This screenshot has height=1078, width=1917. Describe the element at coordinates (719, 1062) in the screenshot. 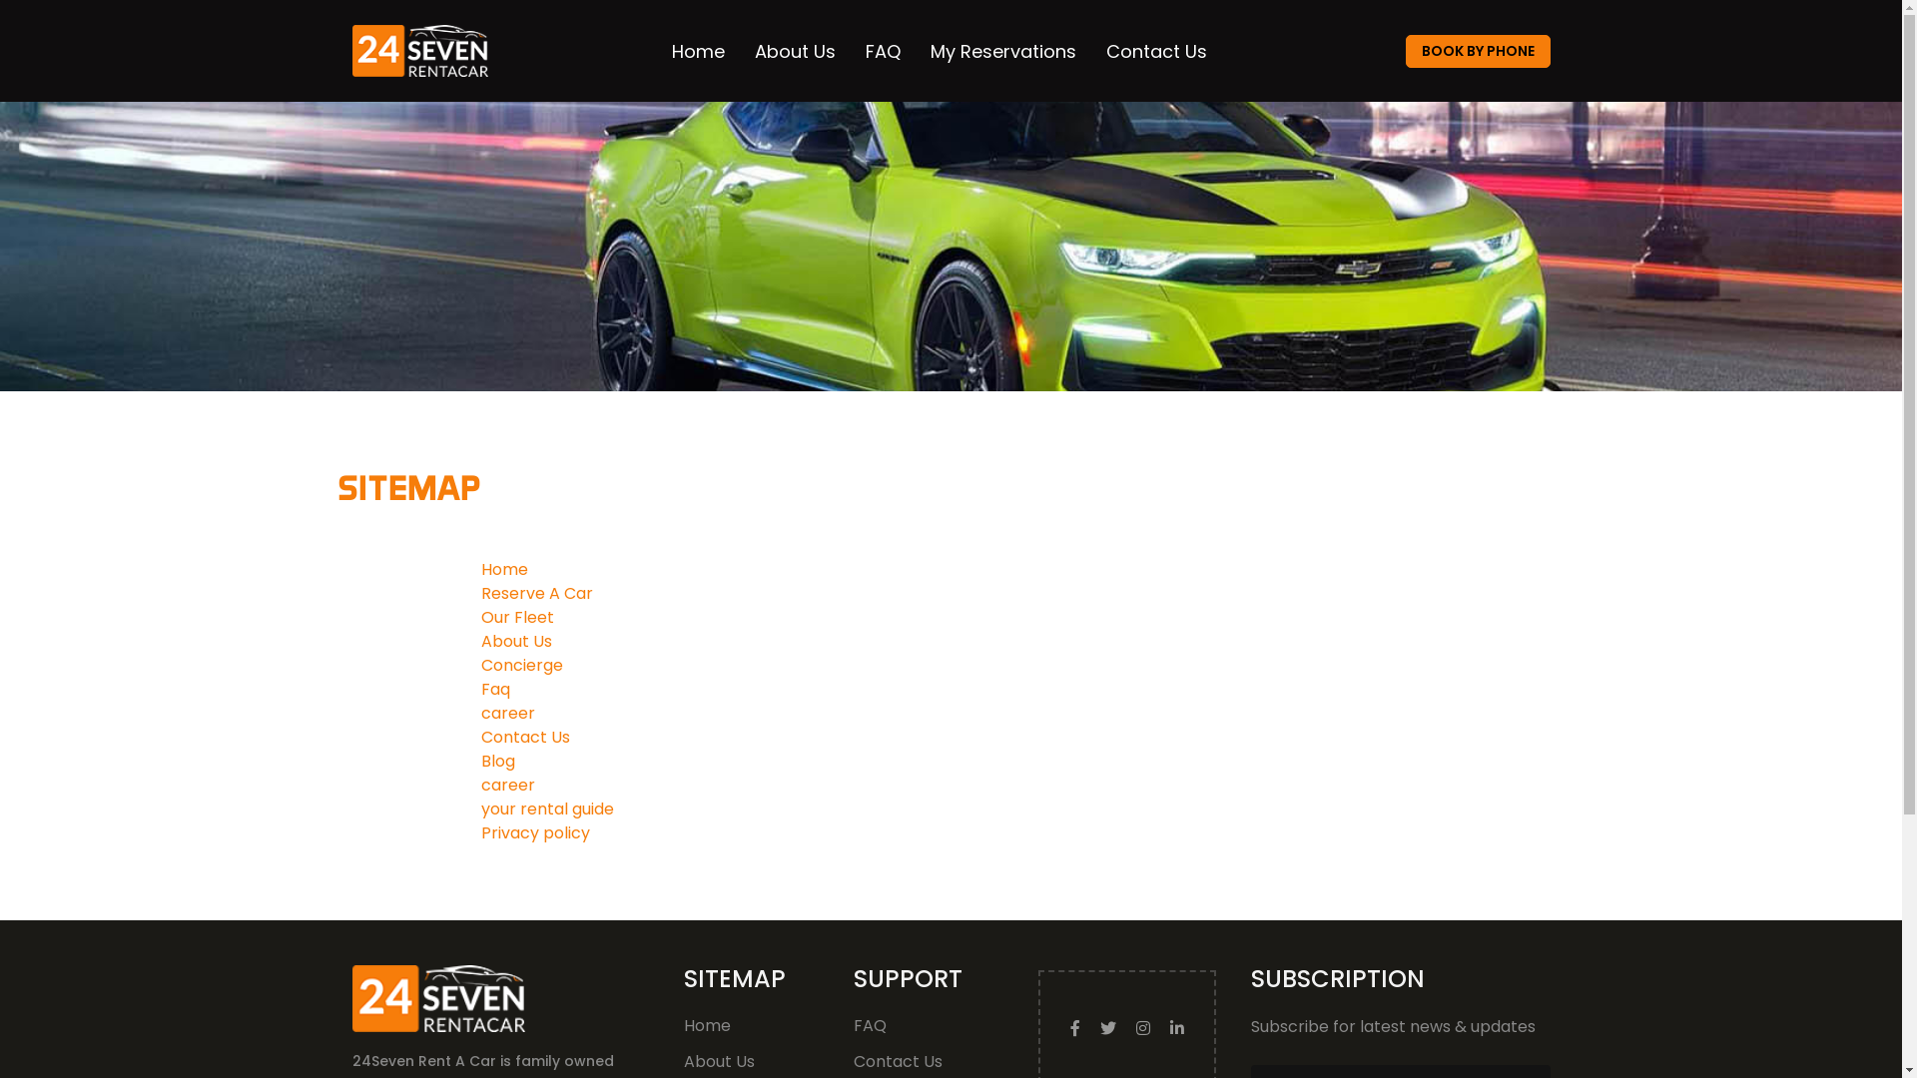

I see `About Us` at that location.